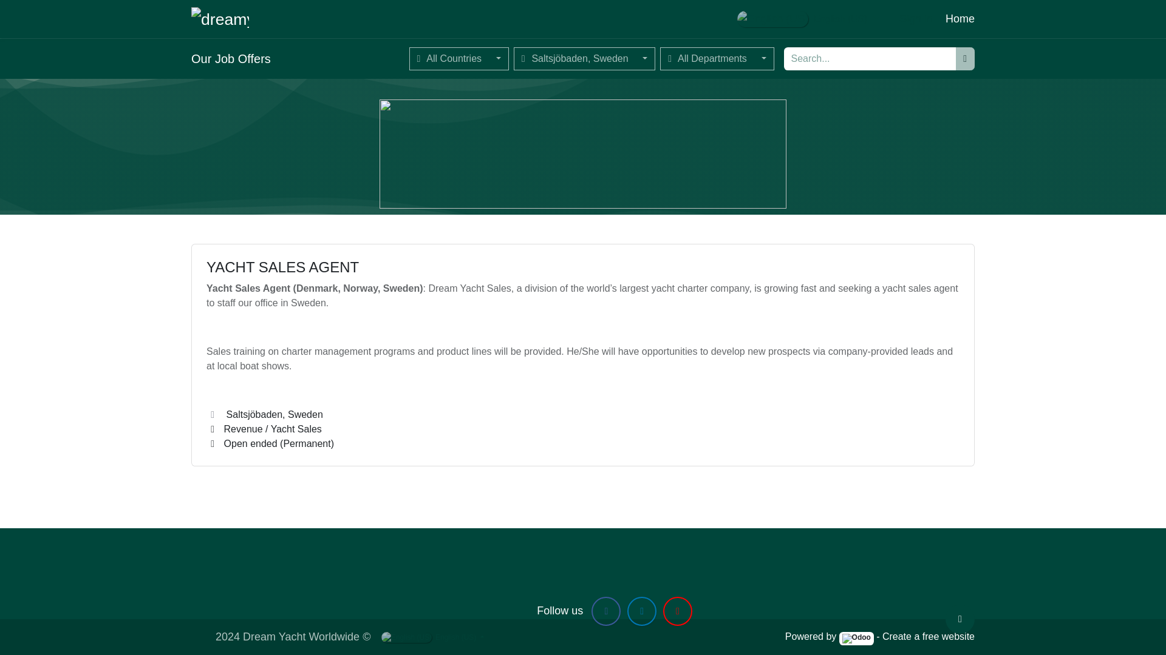  I want to click on Home, so click(960, 18).